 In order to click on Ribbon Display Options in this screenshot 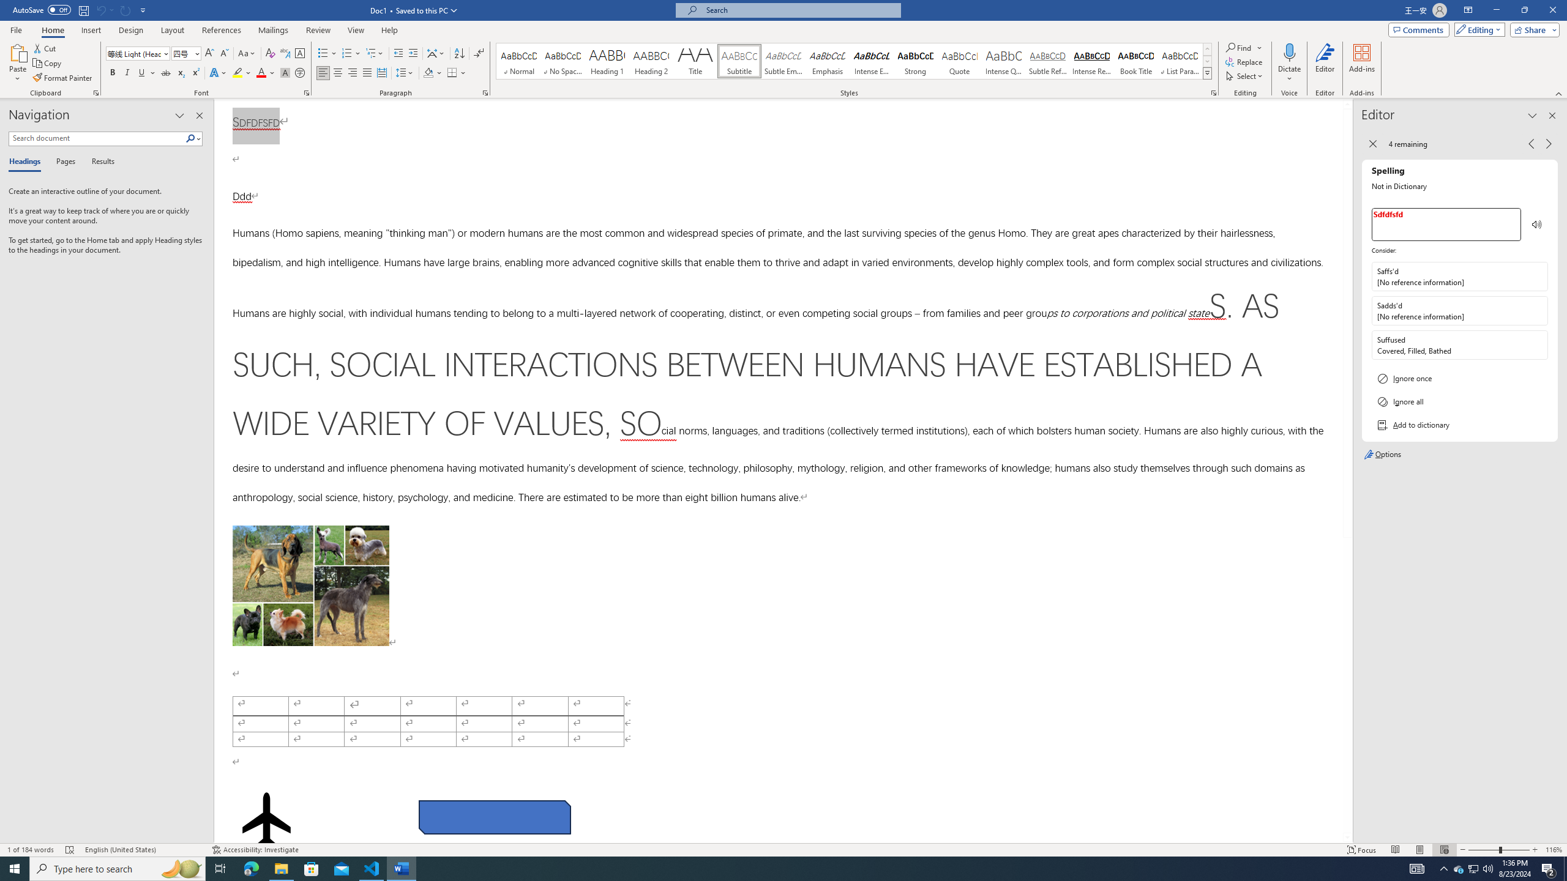, I will do `click(1468, 10)`.